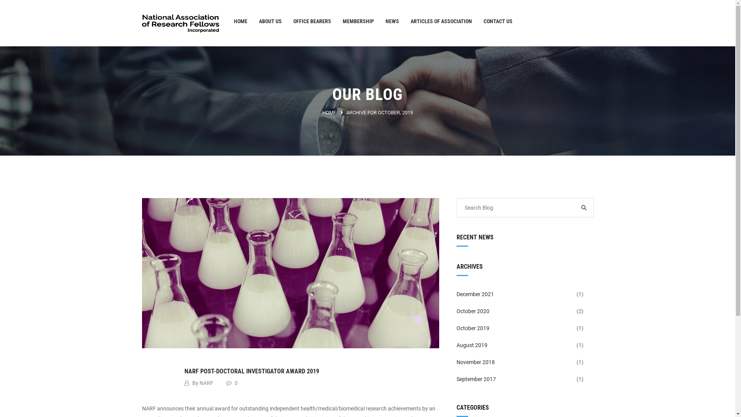  I want to click on ARCHIVE FOR OCTOBER, 2019, so click(380, 113).